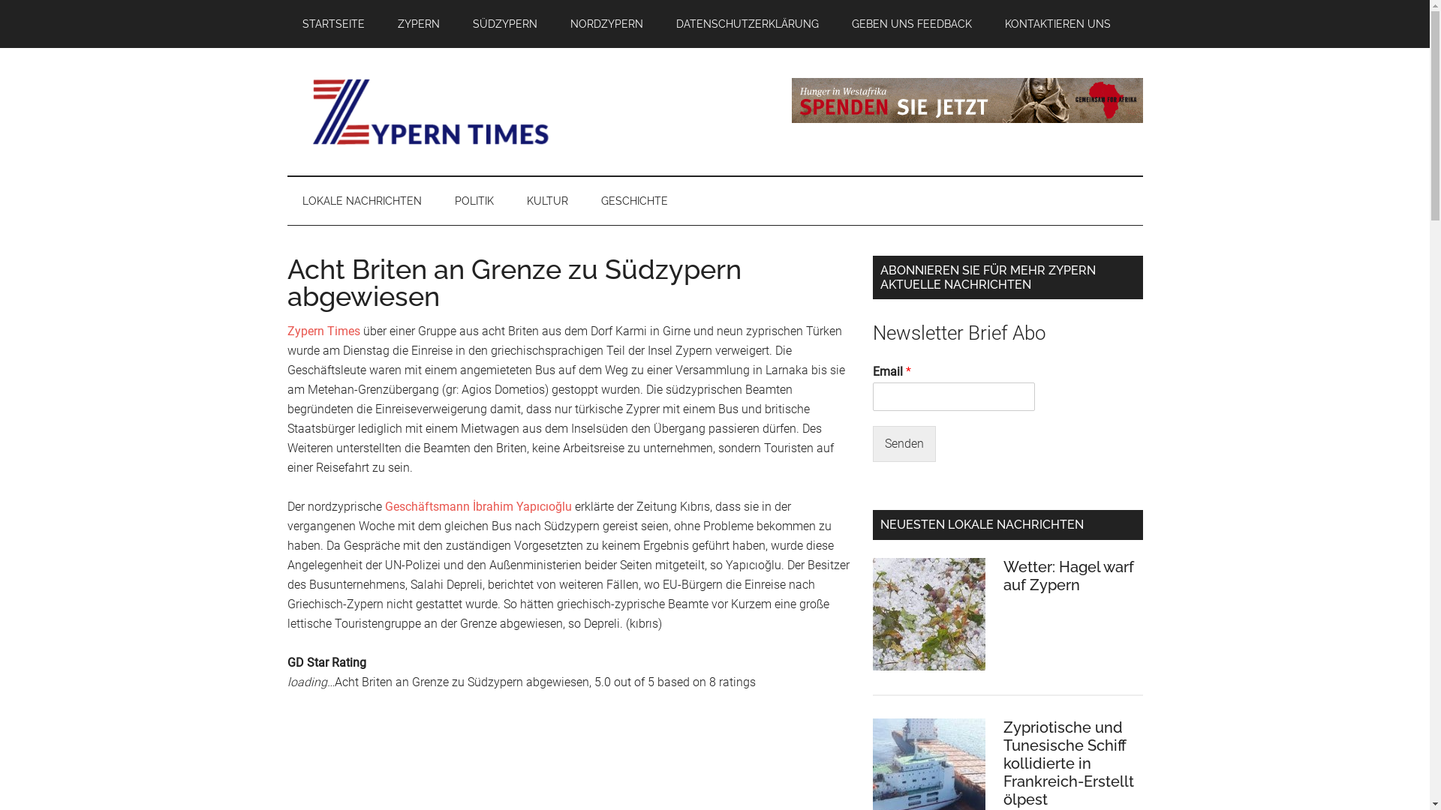 The image size is (1441, 810). What do you see at coordinates (474, 201) in the screenshot?
I see `POLITIK` at bounding box center [474, 201].